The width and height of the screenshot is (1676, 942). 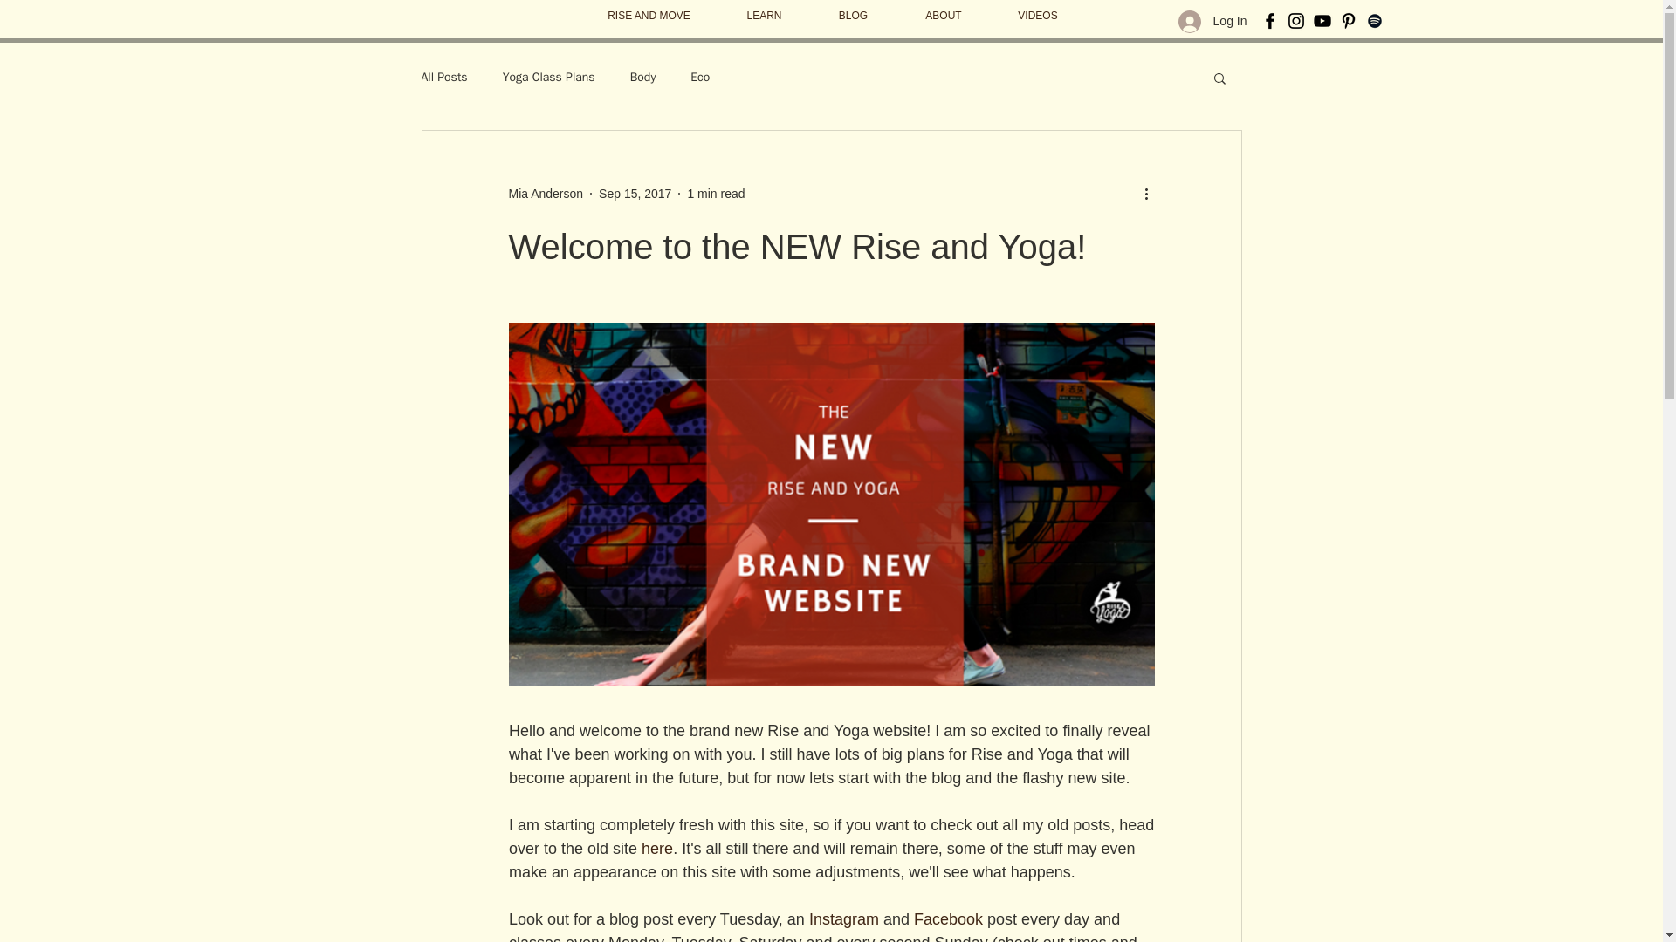 What do you see at coordinates (657, 848) in the screenshot?
I see `here` at bounding box center [657, 848].